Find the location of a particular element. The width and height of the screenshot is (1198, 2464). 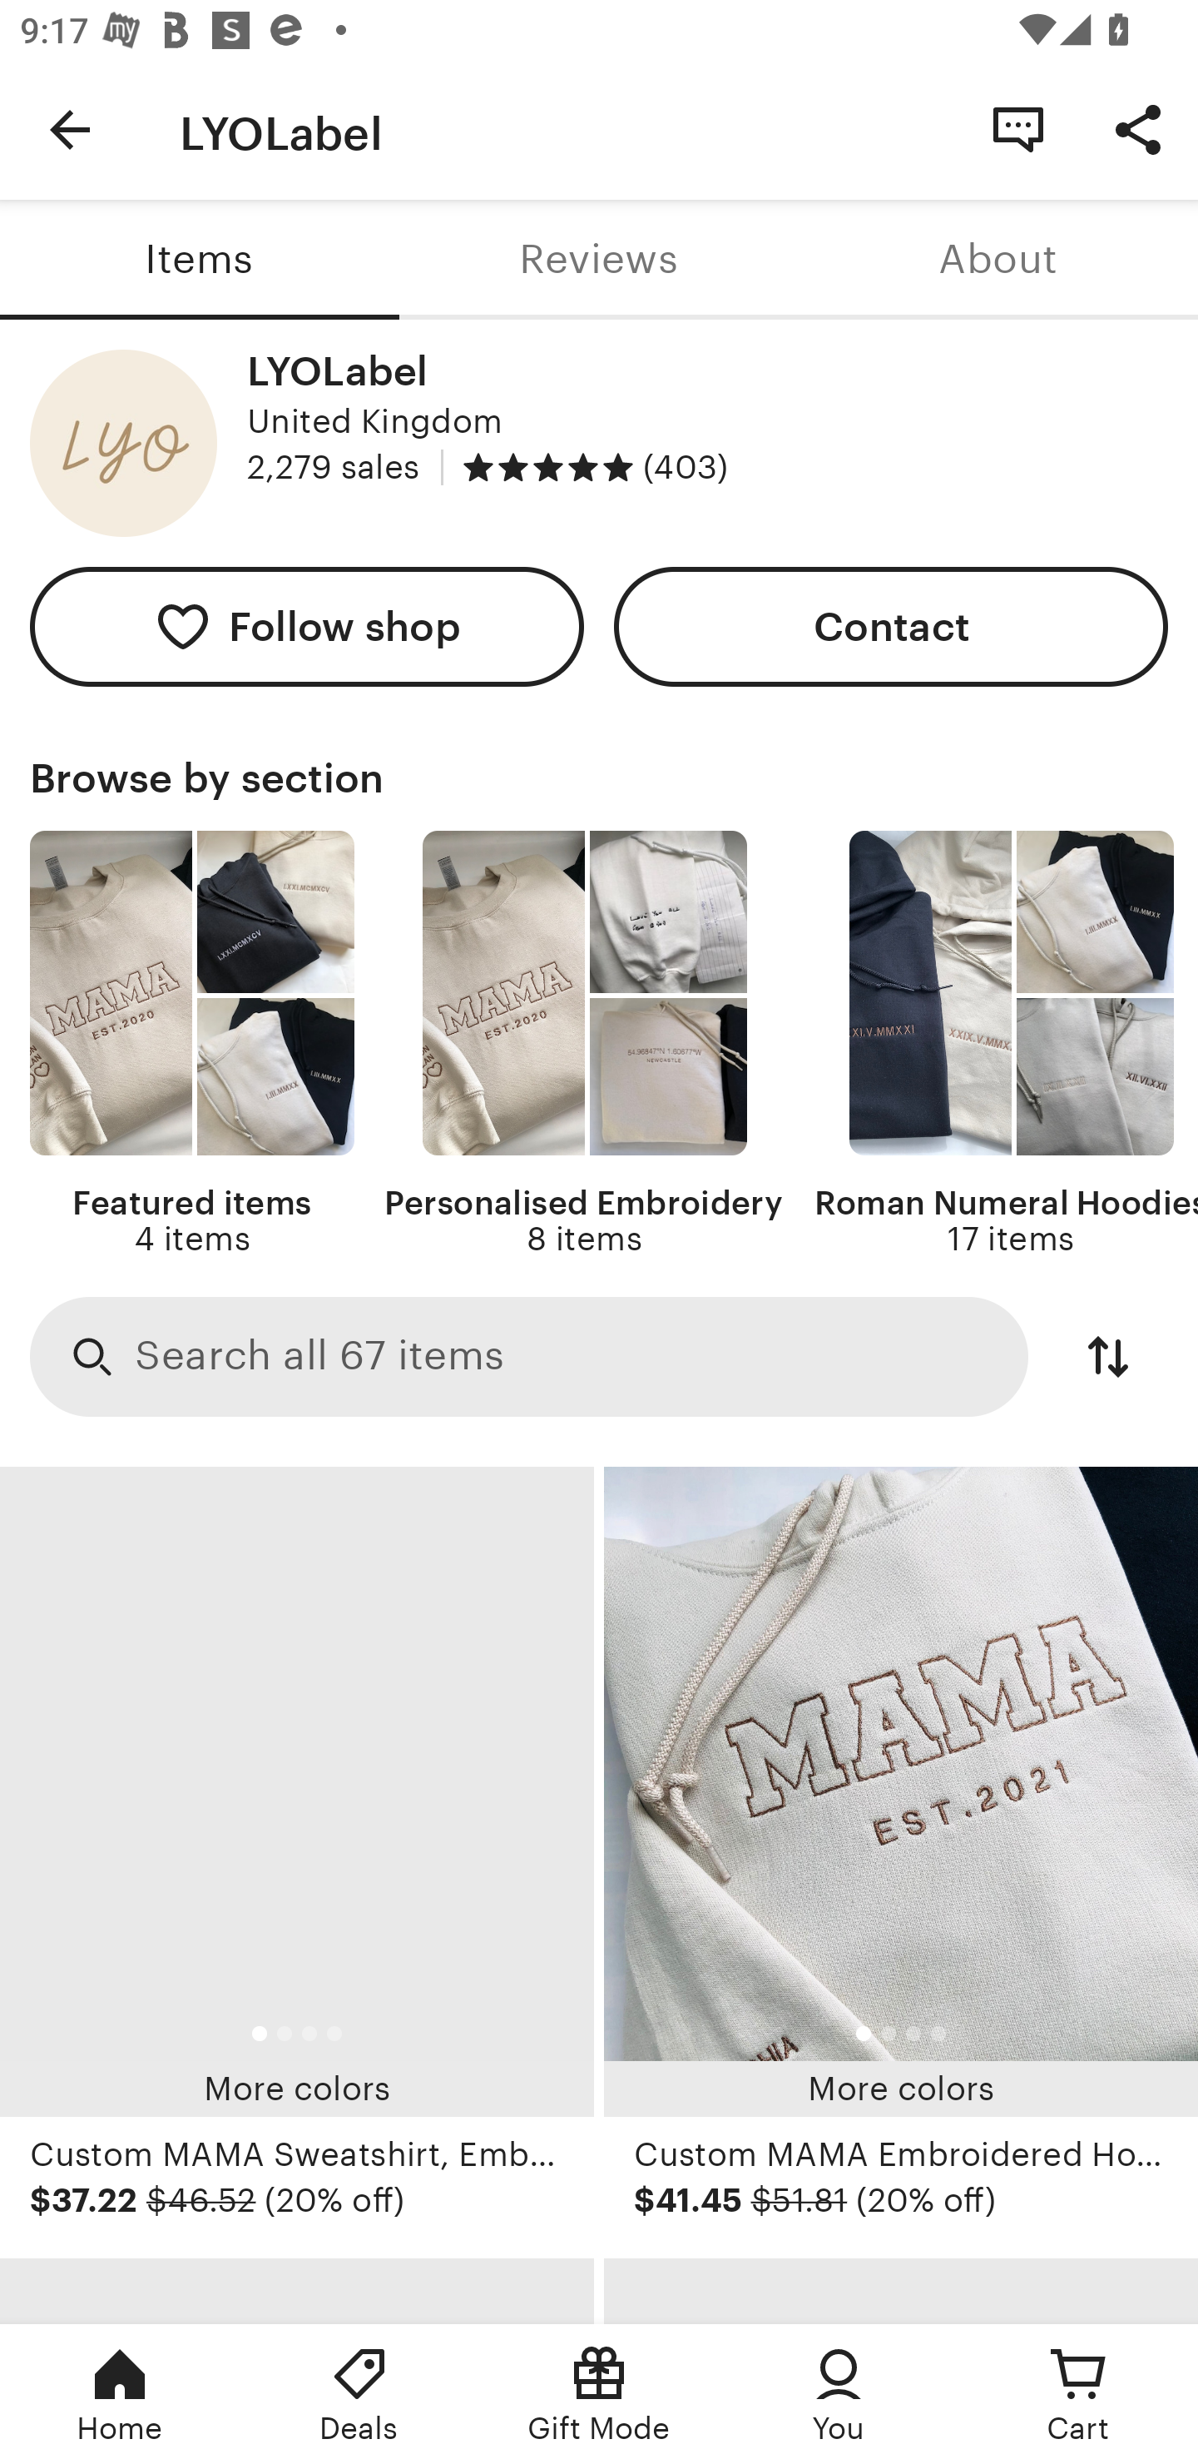

About is located at coordinates (998, 260).